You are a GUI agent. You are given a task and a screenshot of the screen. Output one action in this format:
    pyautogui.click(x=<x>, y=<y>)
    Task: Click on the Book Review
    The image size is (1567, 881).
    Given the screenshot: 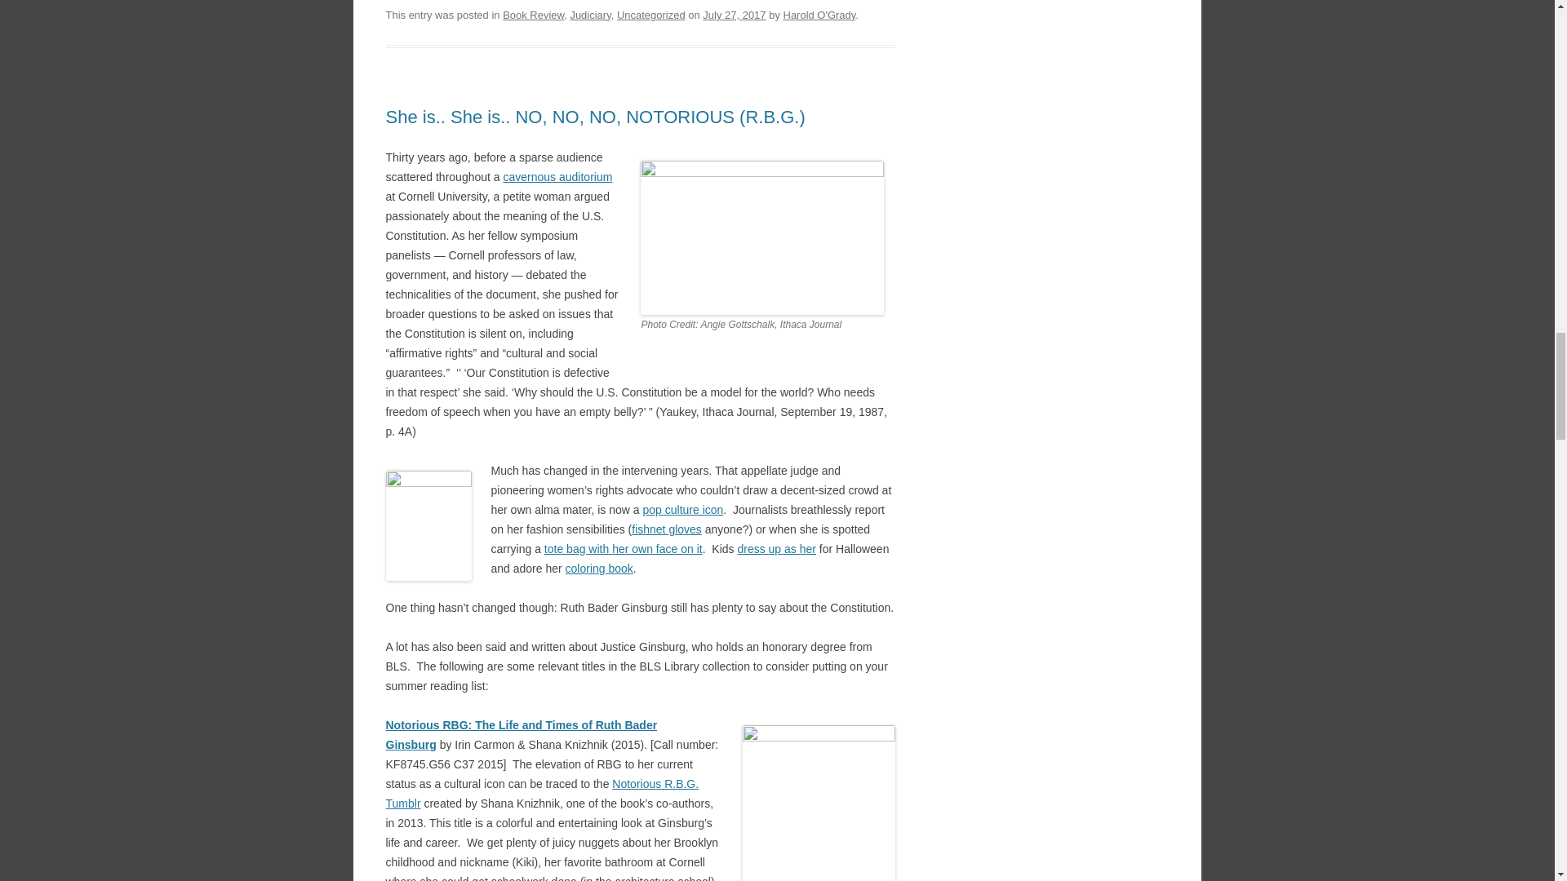 What is the action you would take?
    pyautogui.click(x=534, y=15)
    